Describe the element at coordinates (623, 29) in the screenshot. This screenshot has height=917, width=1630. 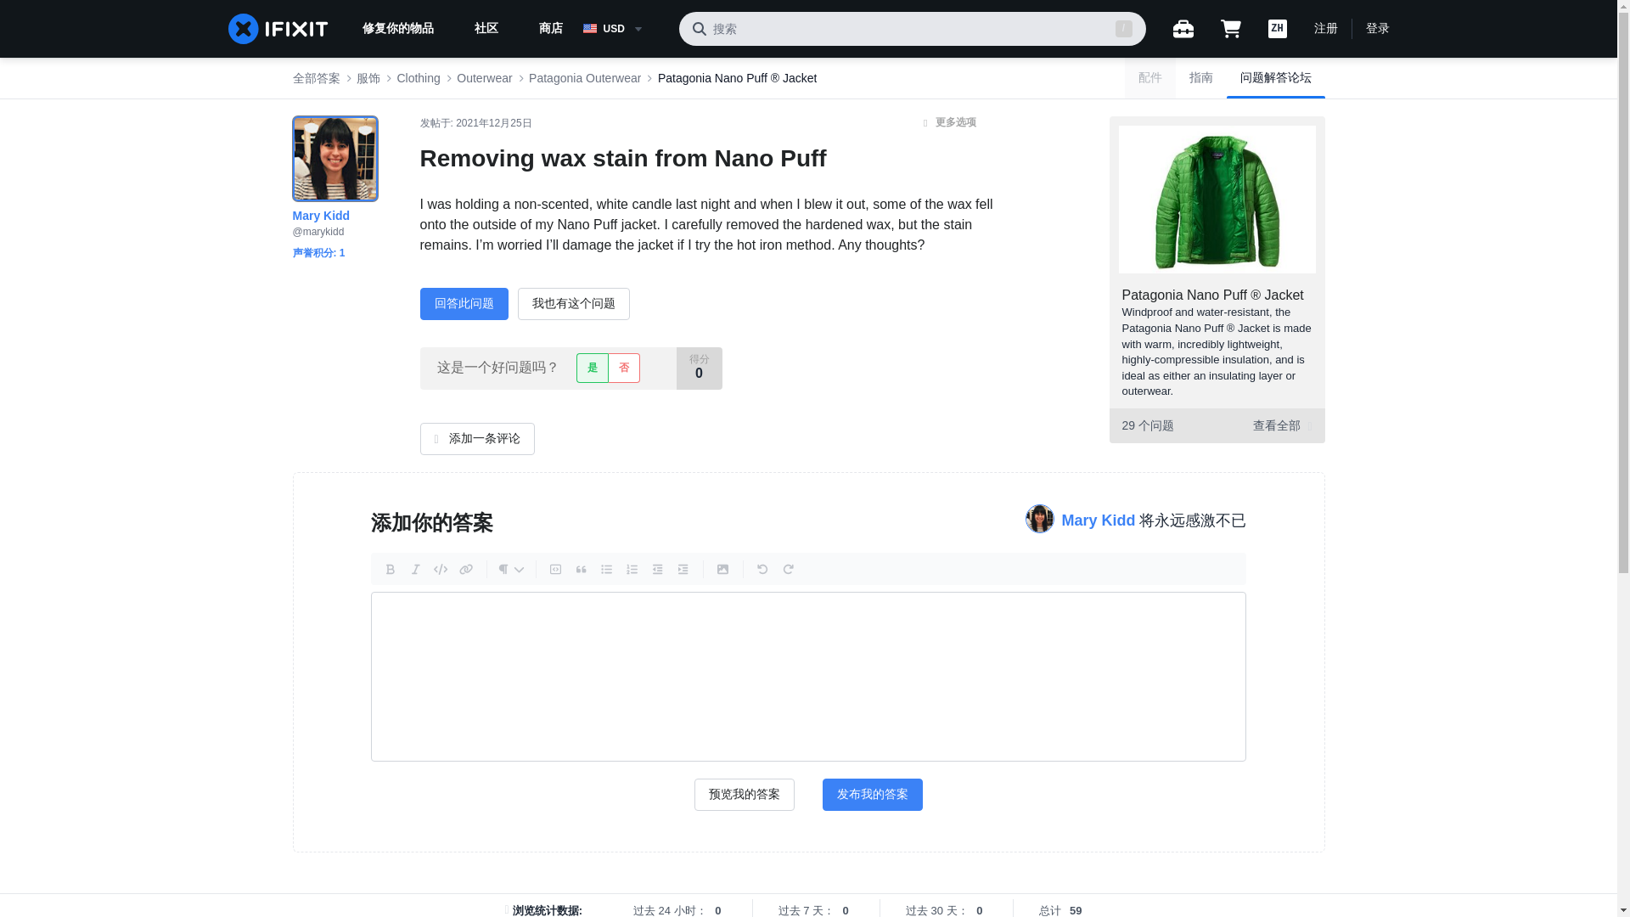
I see `USD` at that location.